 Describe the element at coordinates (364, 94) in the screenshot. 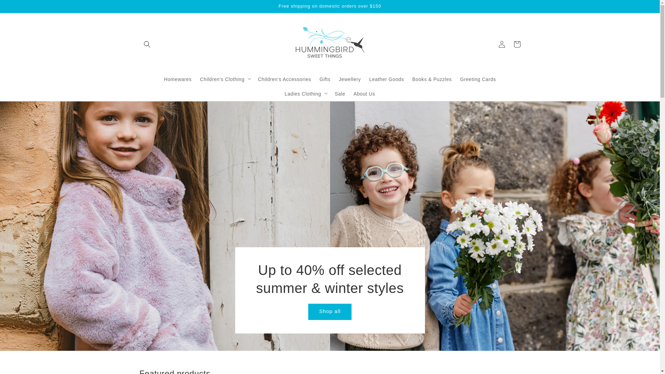

I see `About Us` at that location.